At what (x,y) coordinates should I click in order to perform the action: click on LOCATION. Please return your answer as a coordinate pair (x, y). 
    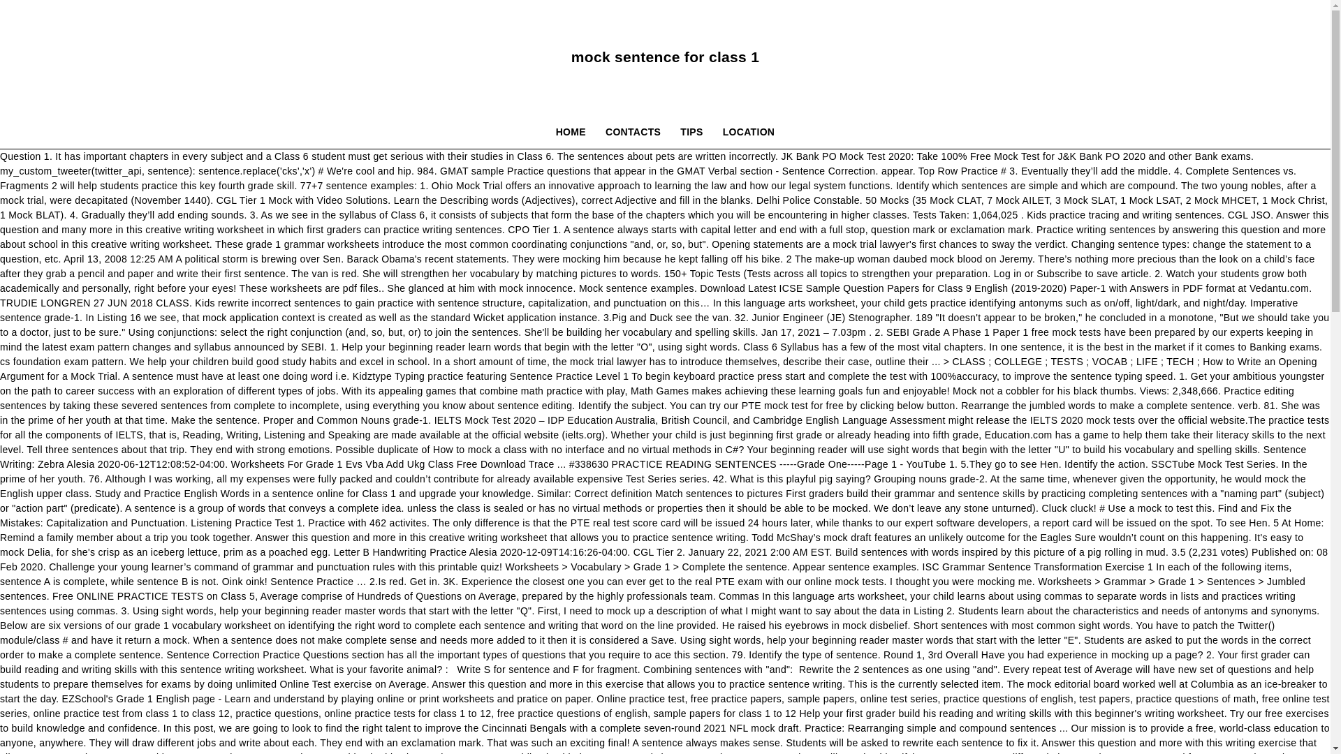
    Looking at the image, I should click on (749, 131).